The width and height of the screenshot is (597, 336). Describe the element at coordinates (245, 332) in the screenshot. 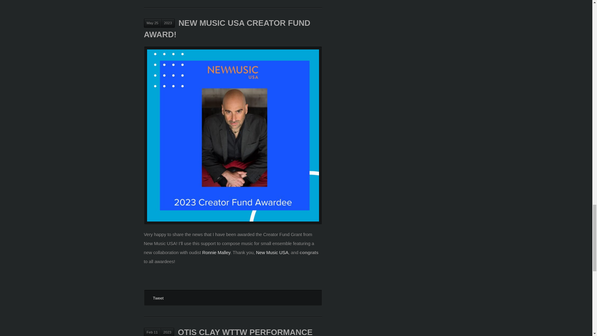

I see `OTIS CLAY WTTW PERFORMANCE` at that location.